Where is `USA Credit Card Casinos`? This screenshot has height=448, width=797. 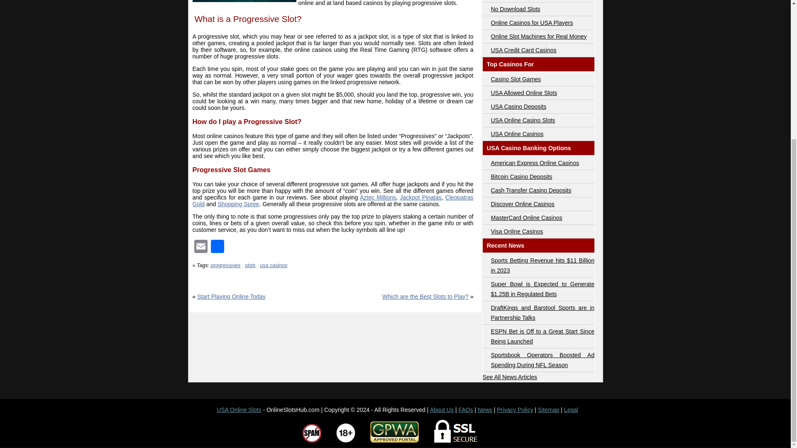 USA Credit Card Casinos is located at coordinates (523, 50).